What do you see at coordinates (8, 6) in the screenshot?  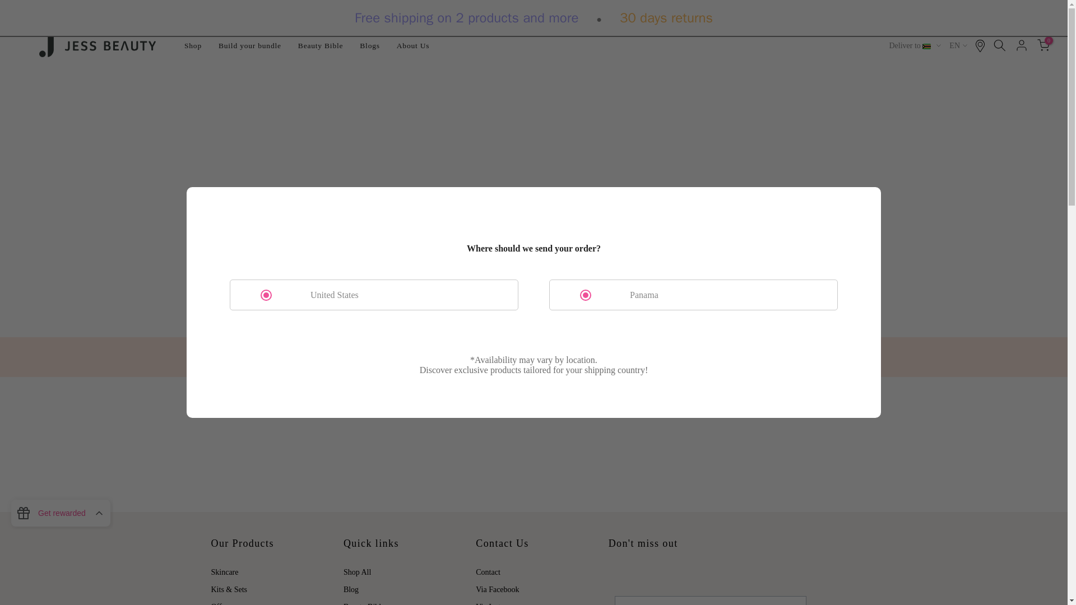 I see `Skip to content` at bounding box center [8, 6].